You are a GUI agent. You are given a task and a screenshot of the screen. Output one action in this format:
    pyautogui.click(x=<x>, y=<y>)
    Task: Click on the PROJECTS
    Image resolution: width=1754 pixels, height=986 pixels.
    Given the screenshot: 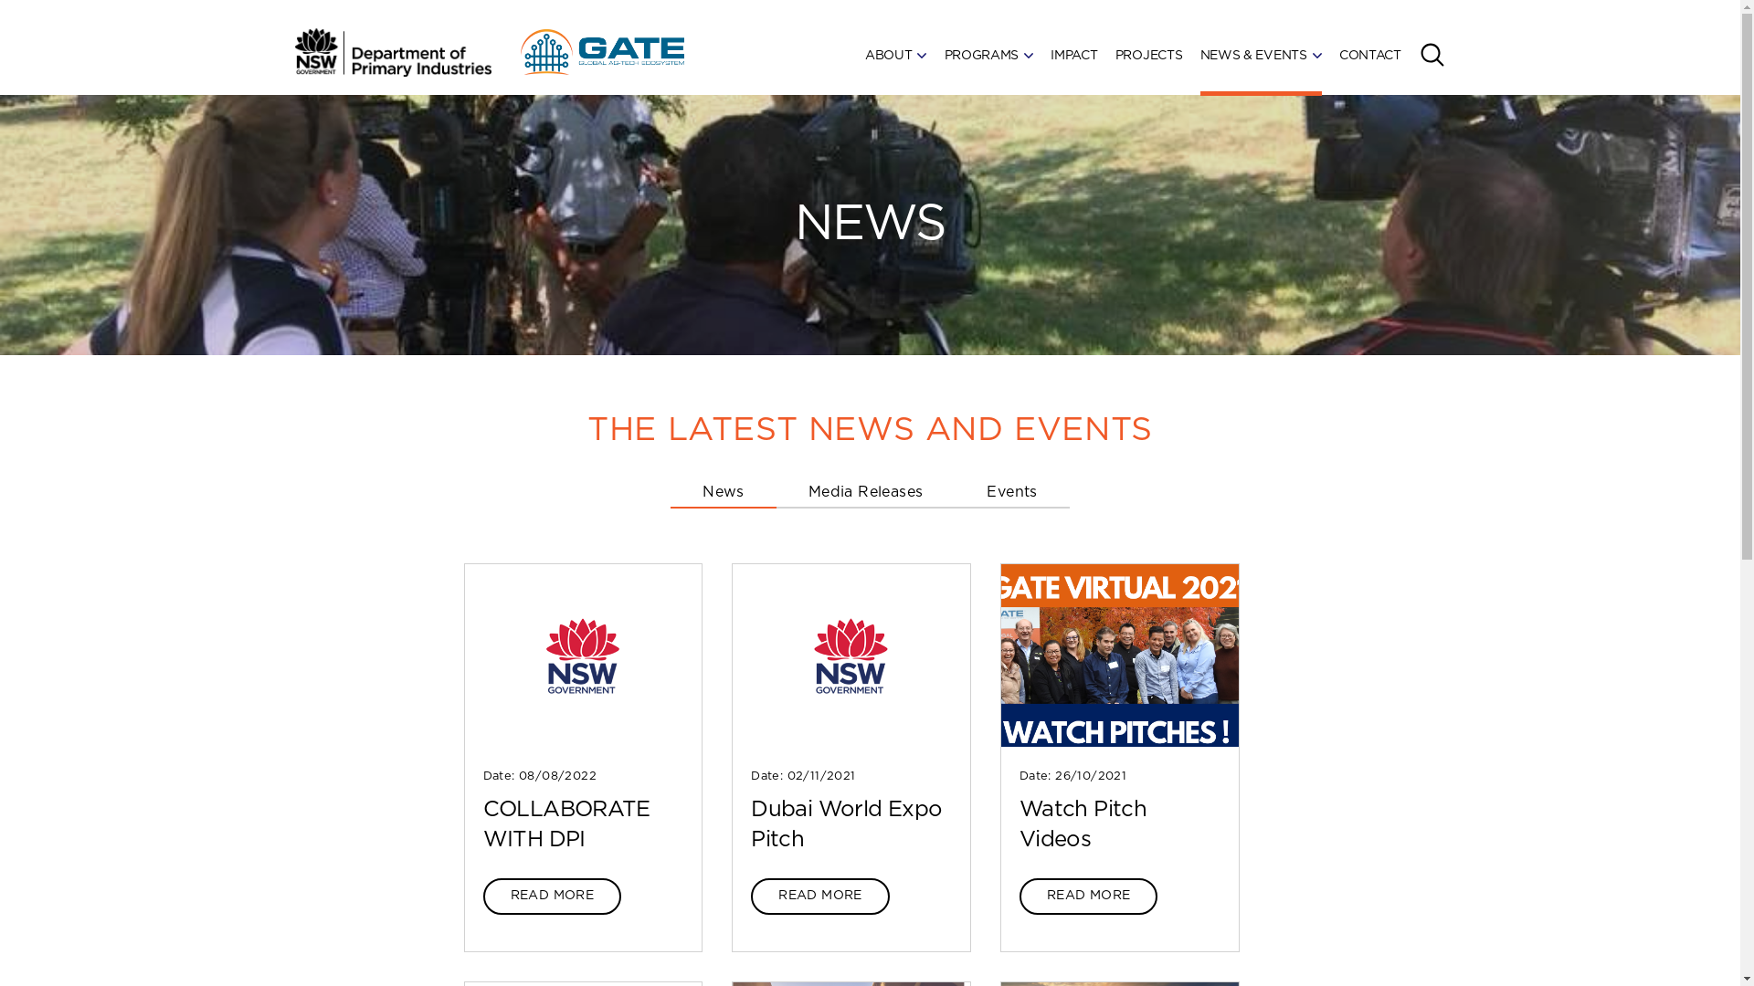 What is the action you would take?
    pyautogui.click(x=1149, y=51)
    